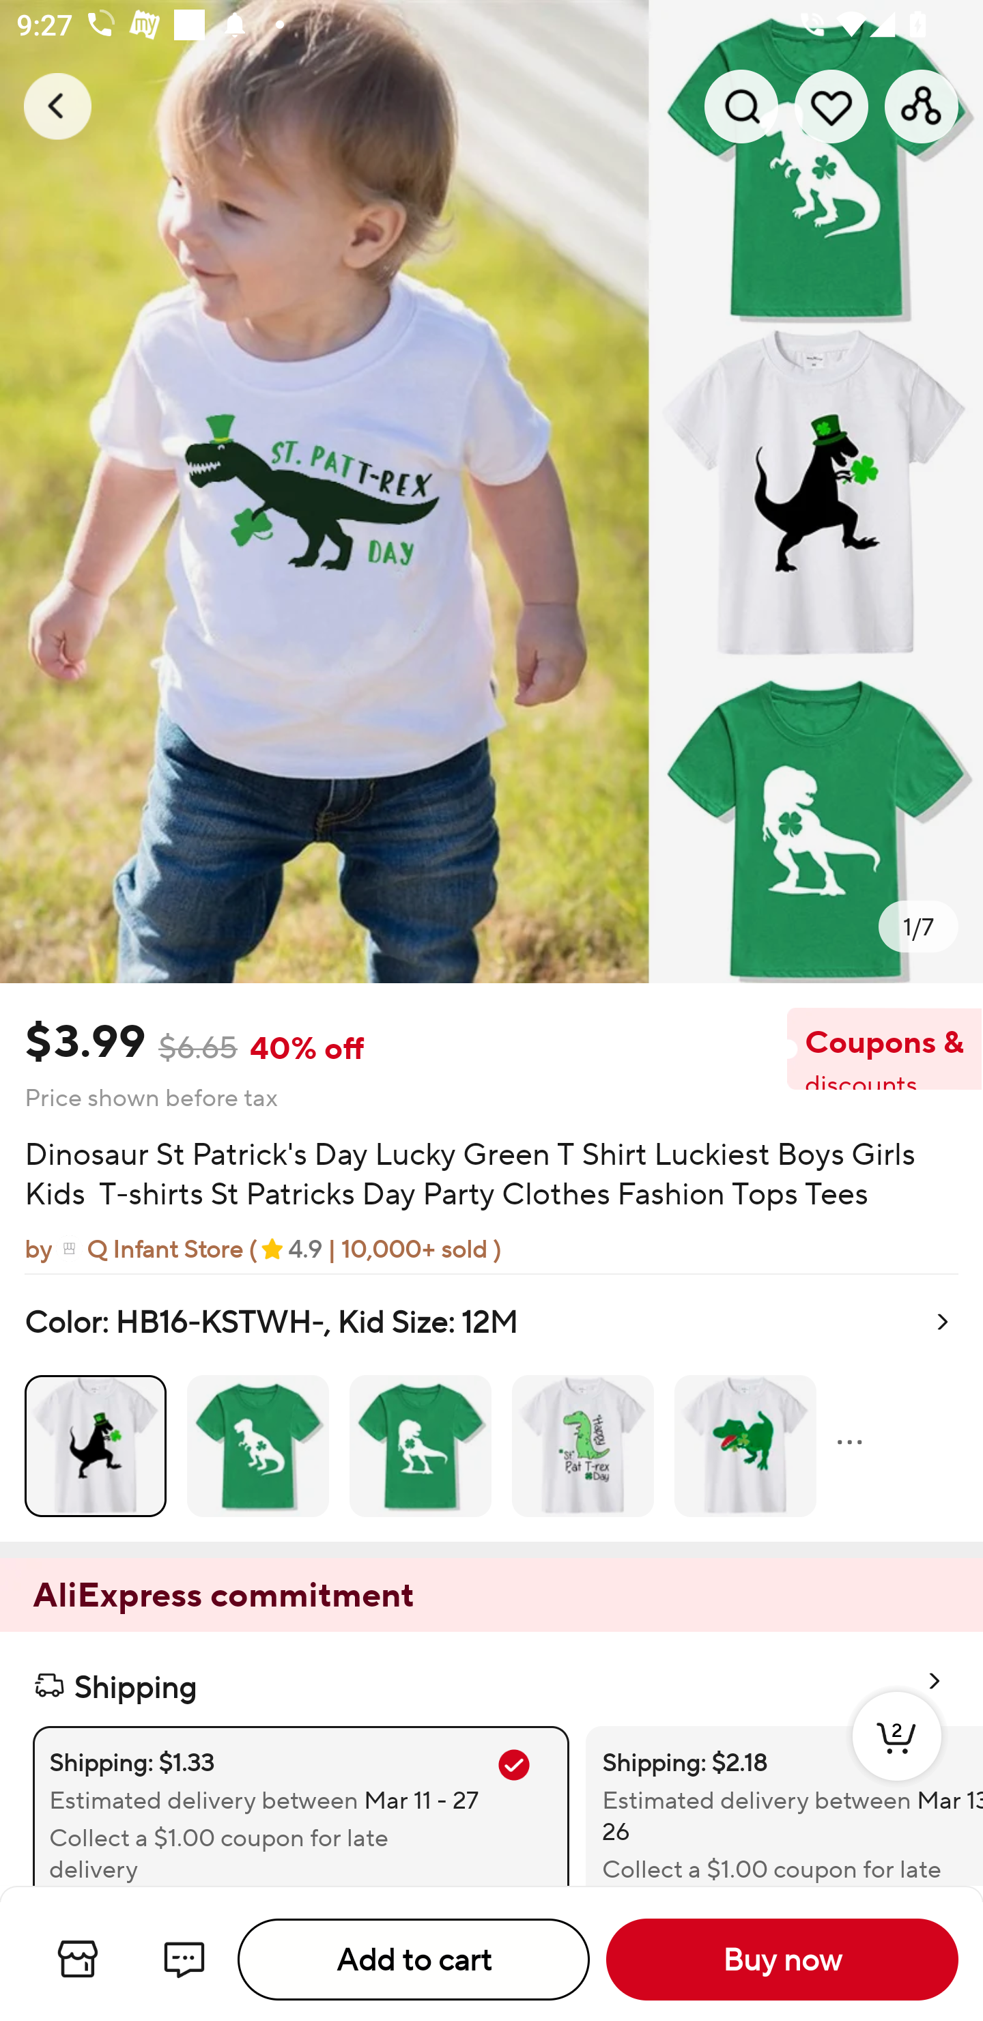 This screenshot has width=983, height=2021. What do you see at coordinates (491, 1408) in the screenshot?
I see `Color: HB16-KSTWH-, Kid Size: 12M ` at bounding box center [491, 1408].